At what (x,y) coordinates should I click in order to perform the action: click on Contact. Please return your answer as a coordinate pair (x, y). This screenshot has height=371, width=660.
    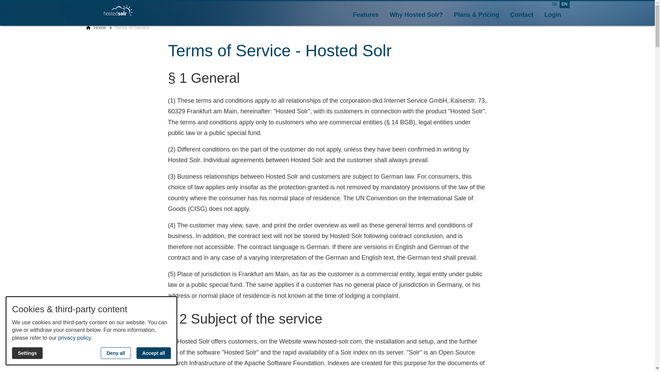
    Looking at the image, I should click on (522, 15).